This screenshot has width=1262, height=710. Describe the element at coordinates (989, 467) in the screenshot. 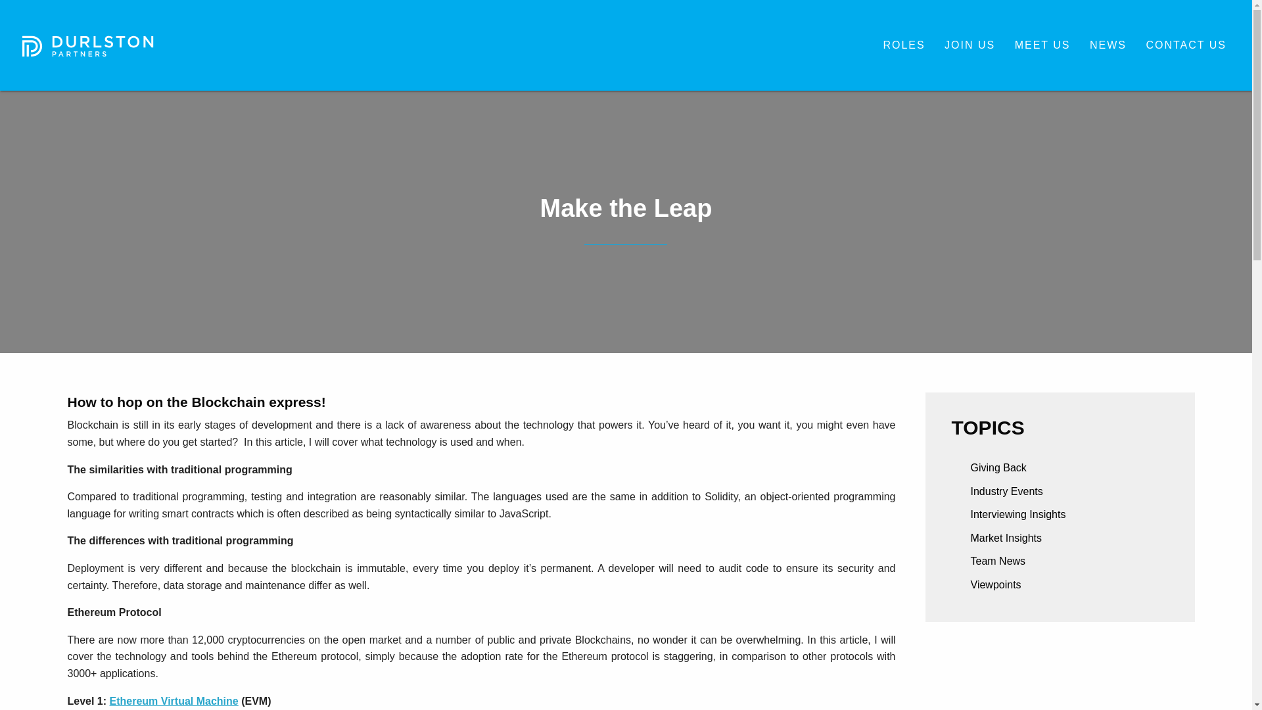

I see `Giving Back` at that location.